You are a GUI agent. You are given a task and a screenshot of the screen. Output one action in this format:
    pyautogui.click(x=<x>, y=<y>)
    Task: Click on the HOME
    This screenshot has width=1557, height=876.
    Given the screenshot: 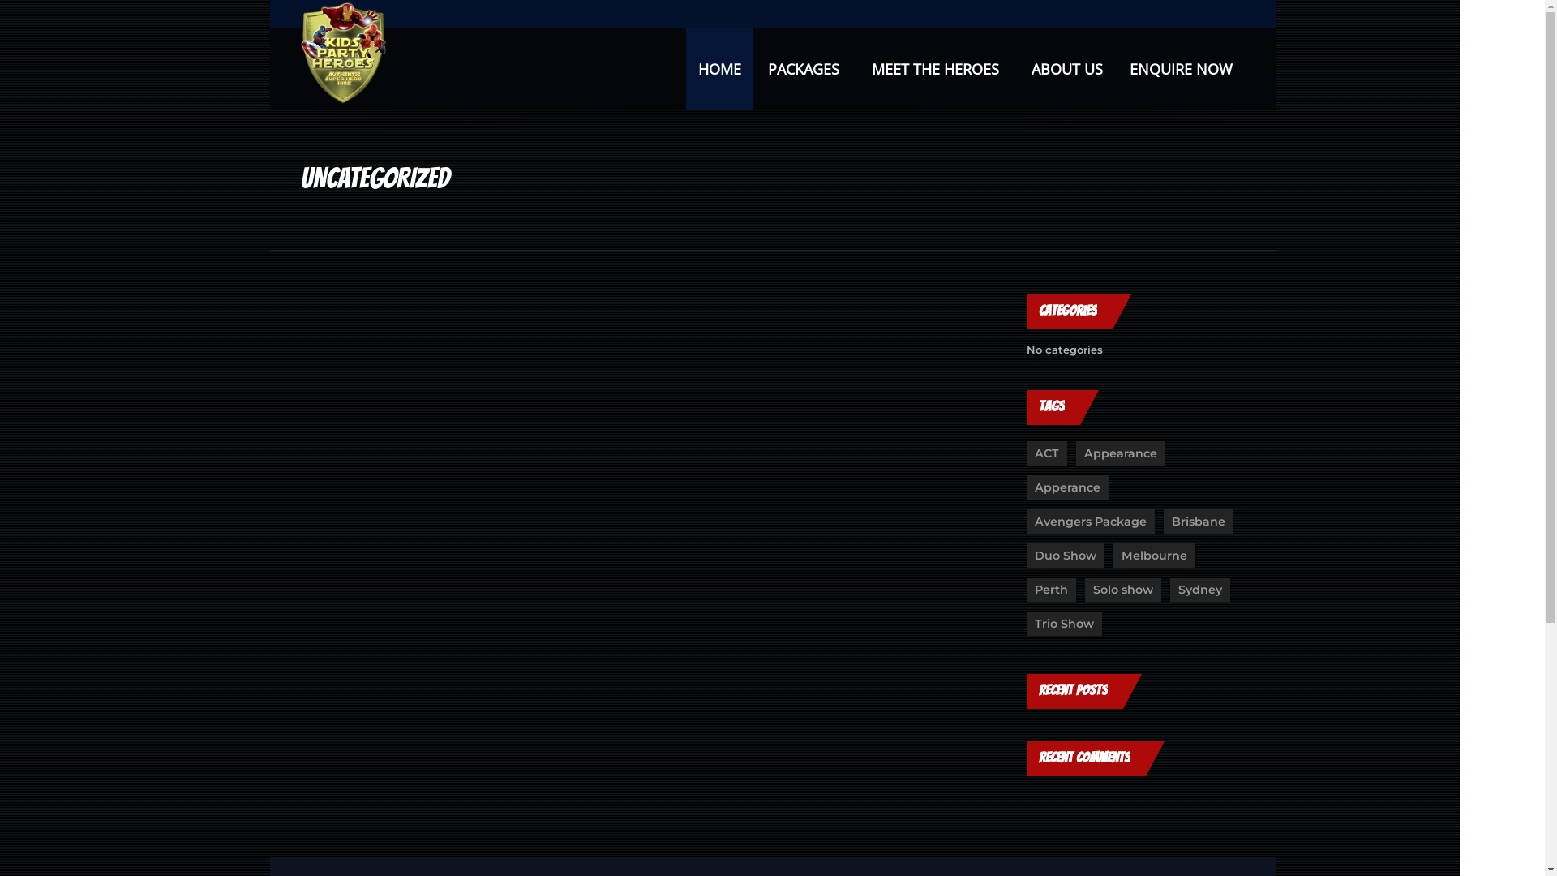 What is the action you would take?
    pyautogui.click(x=719, y=69)
    